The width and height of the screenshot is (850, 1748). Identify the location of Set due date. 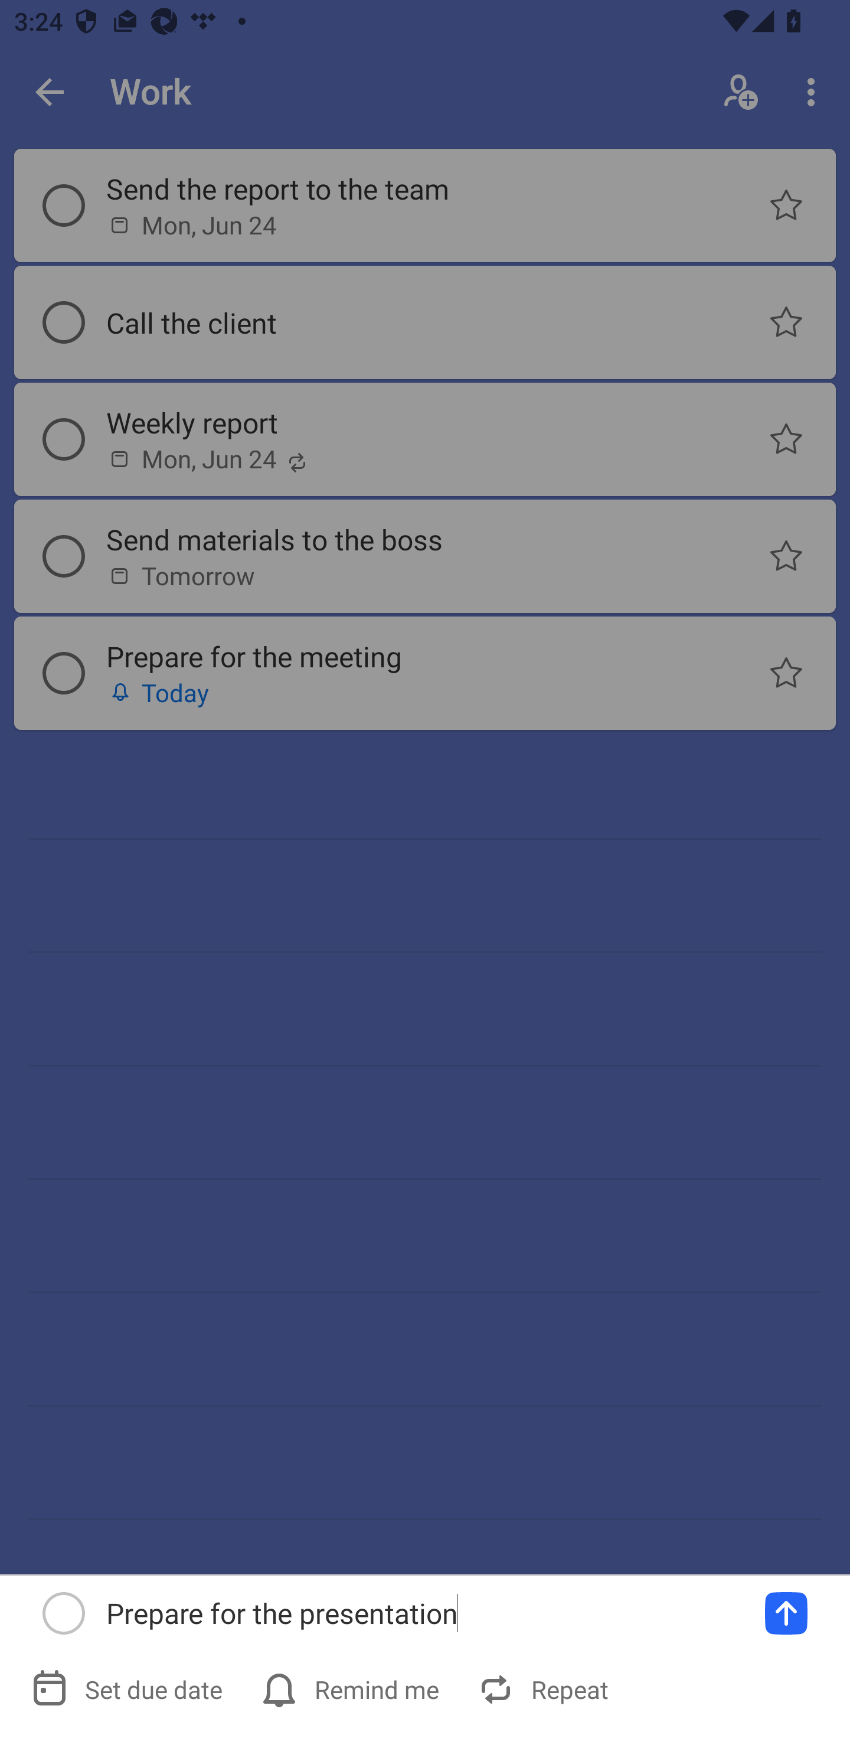
(129, 1689).